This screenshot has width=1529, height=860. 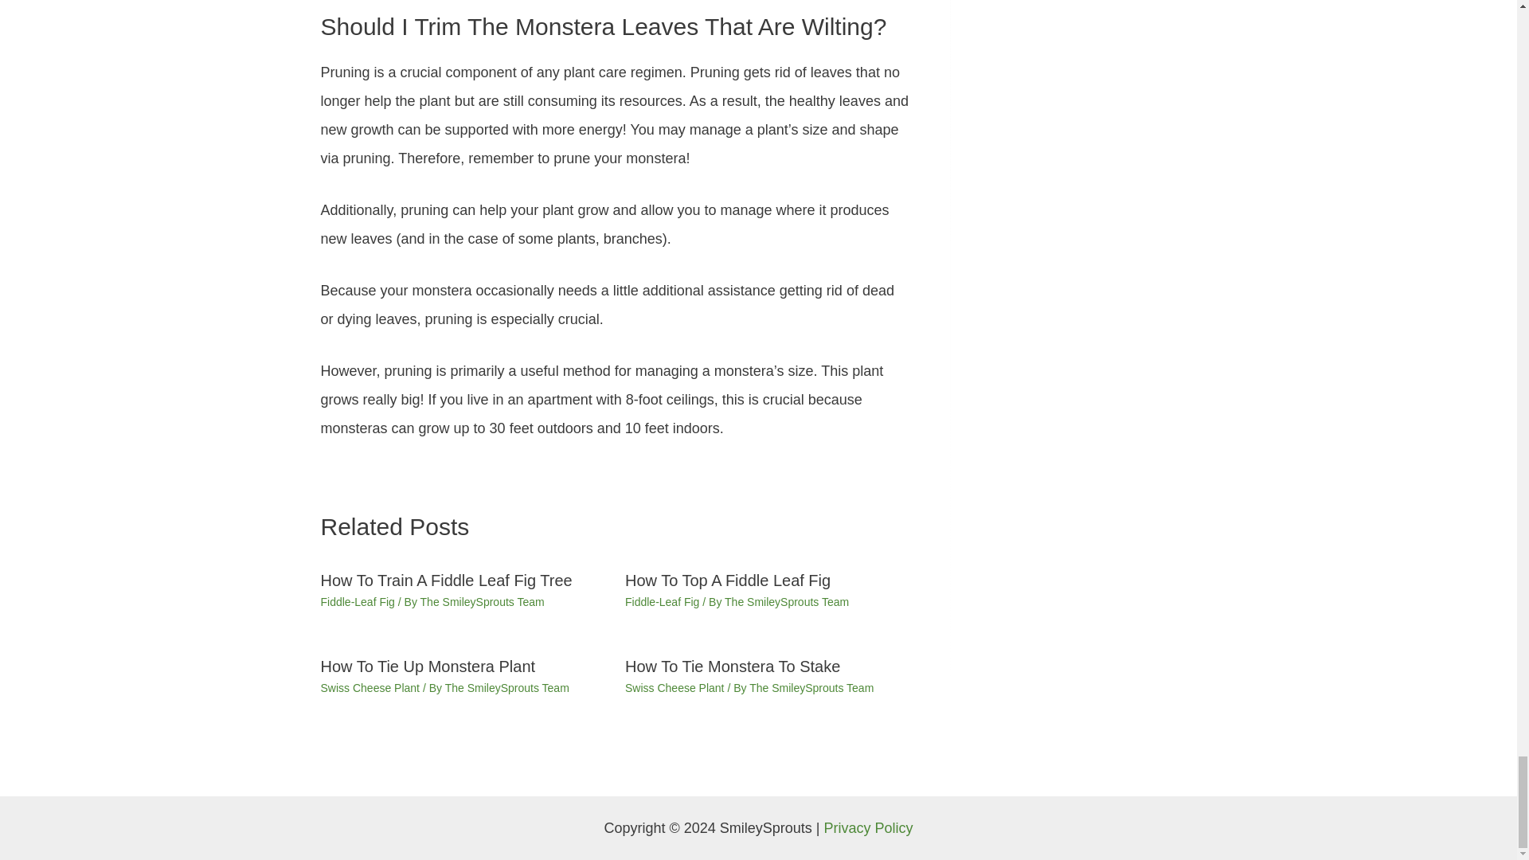 I want to click on Swiss Cheese Plant, so click(x=370, y=688).